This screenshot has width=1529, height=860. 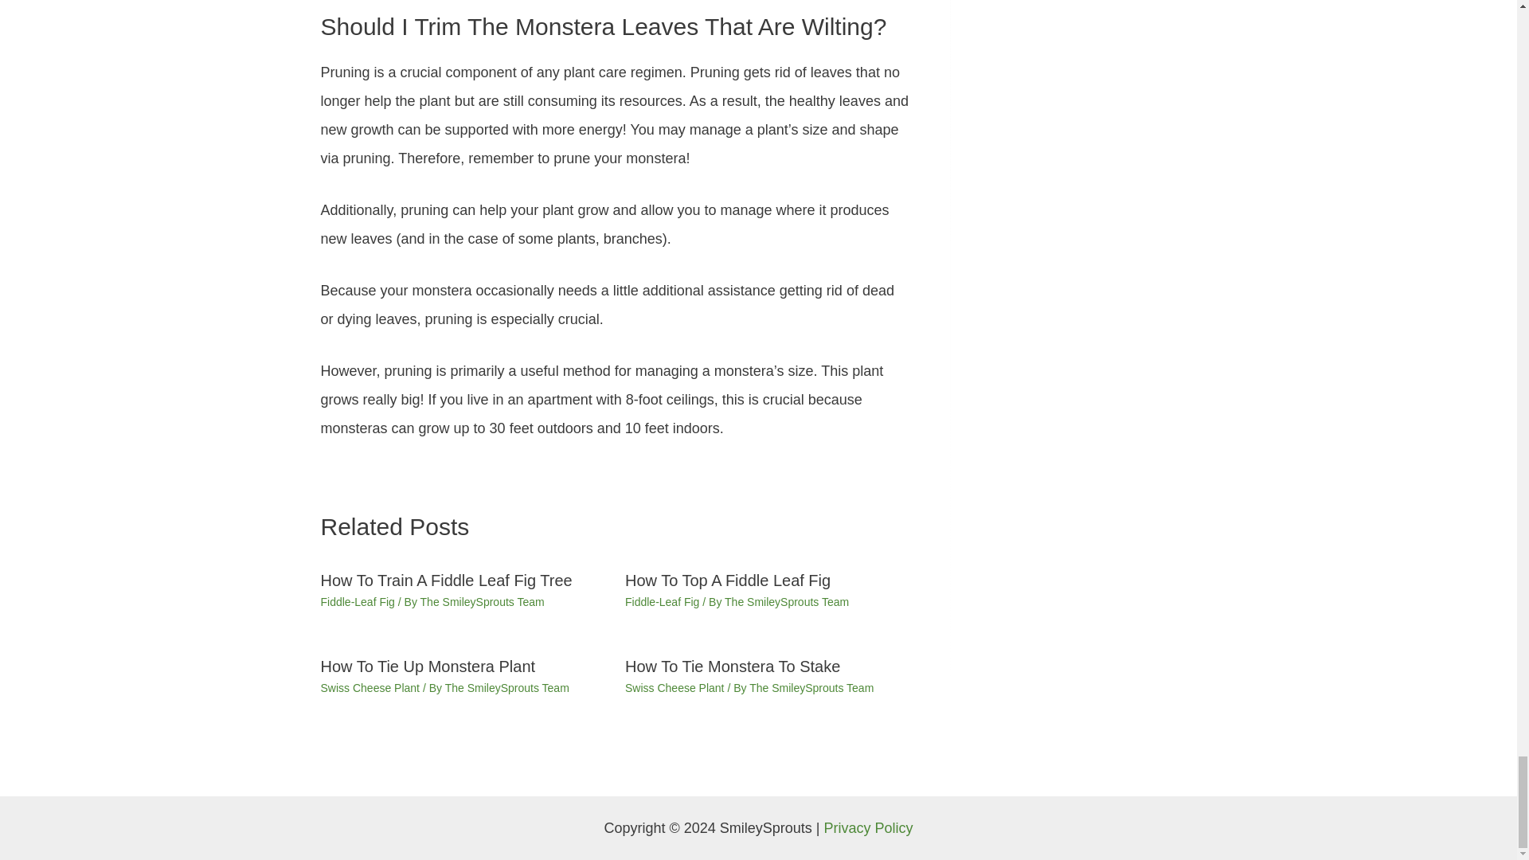 I want to click on Swiss Cheese Plant, so click(x=370, y=688).